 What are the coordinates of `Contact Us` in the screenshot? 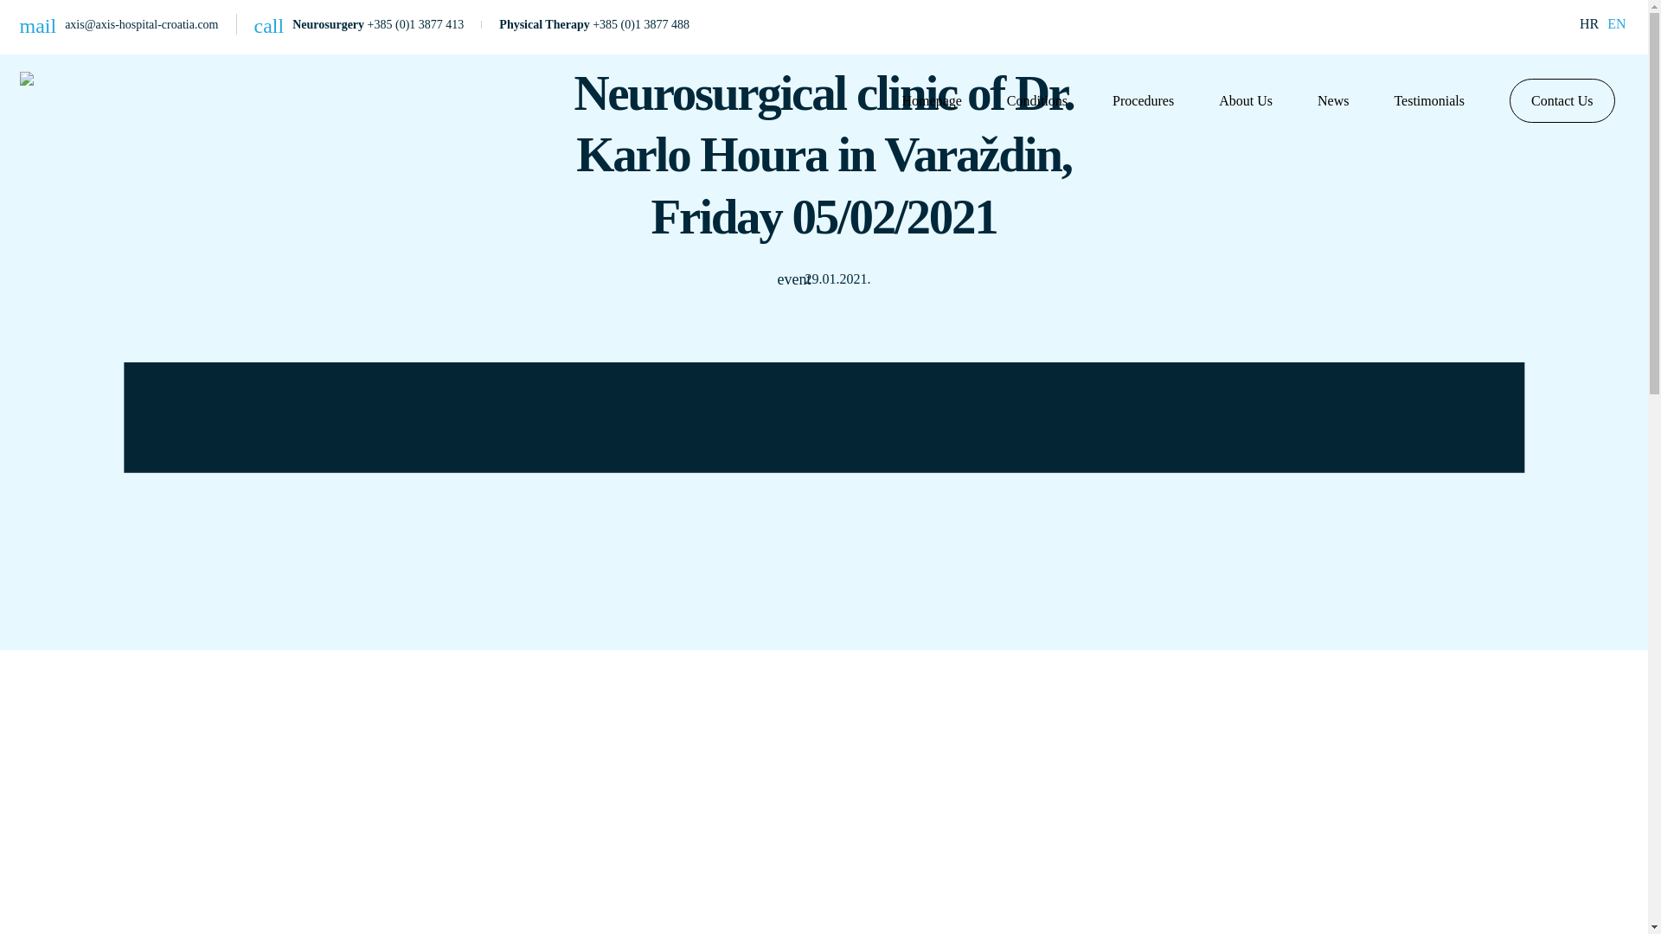 It's located at (1562, 99).